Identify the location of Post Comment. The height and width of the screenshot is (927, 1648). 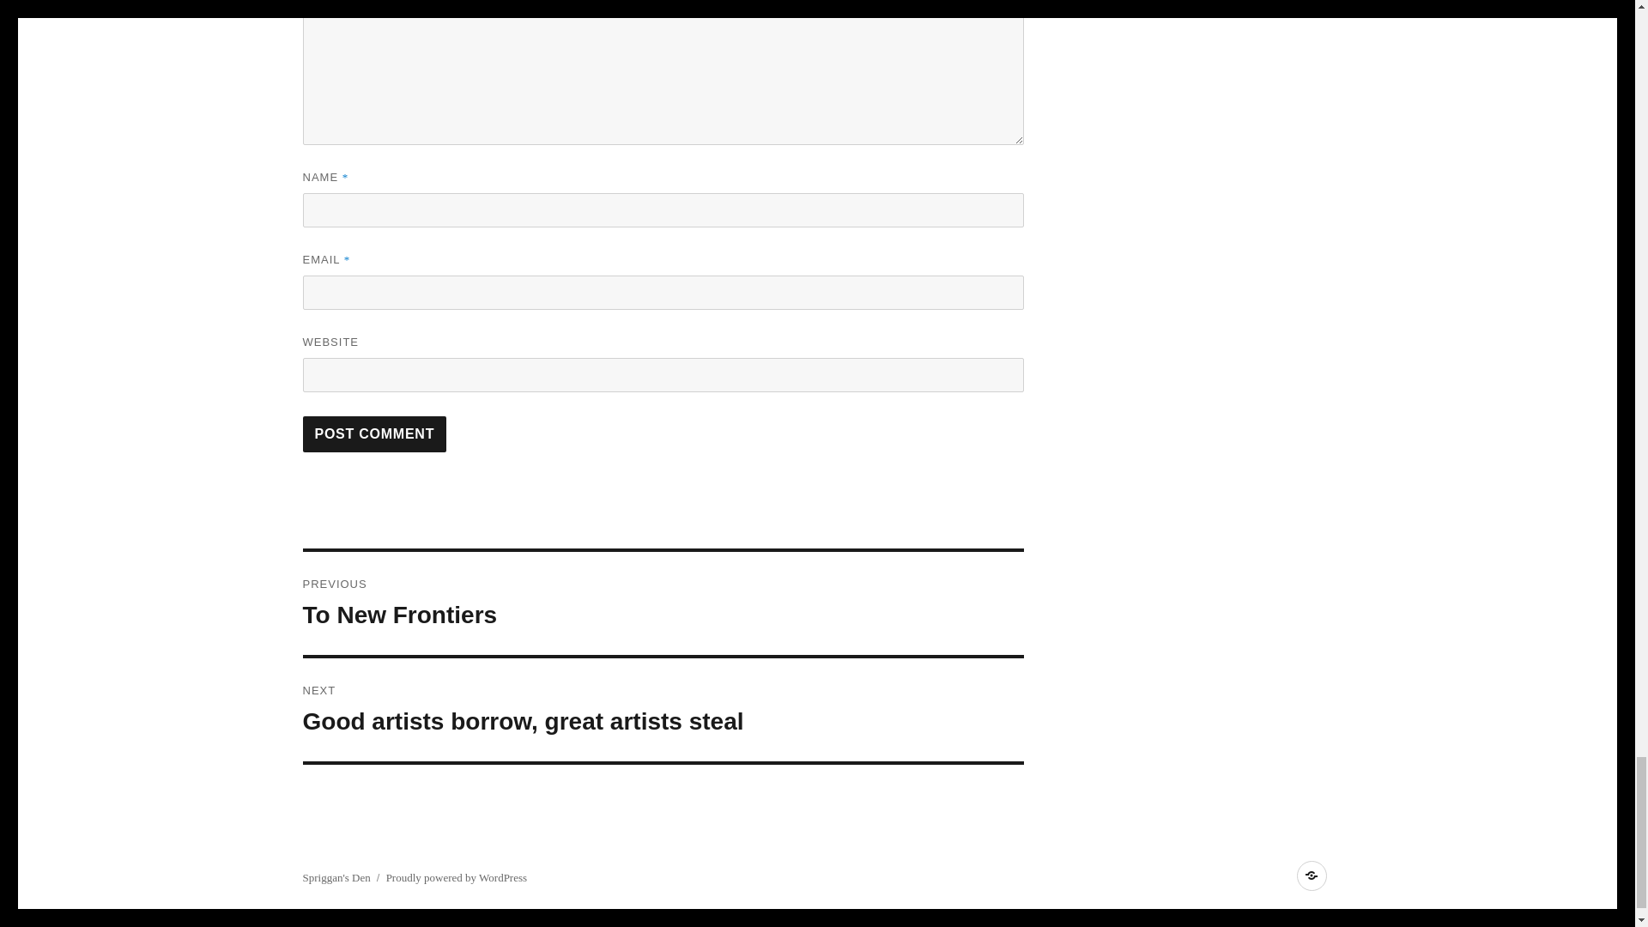
(663, 709).